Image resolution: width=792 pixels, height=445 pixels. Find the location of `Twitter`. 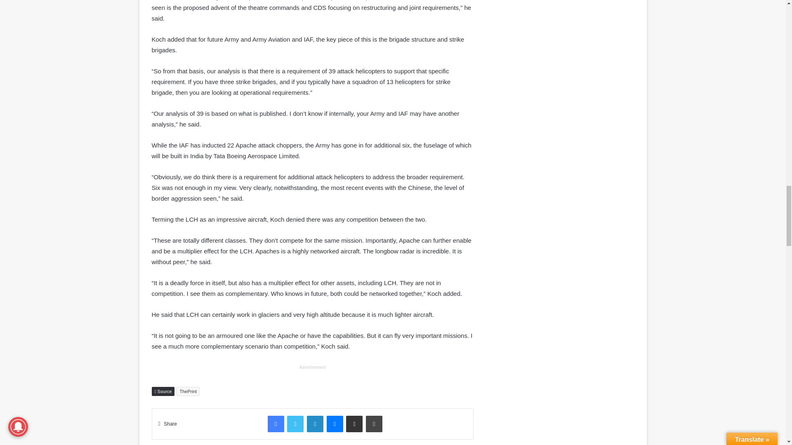

Twitter is located at coordinates (295, 424).